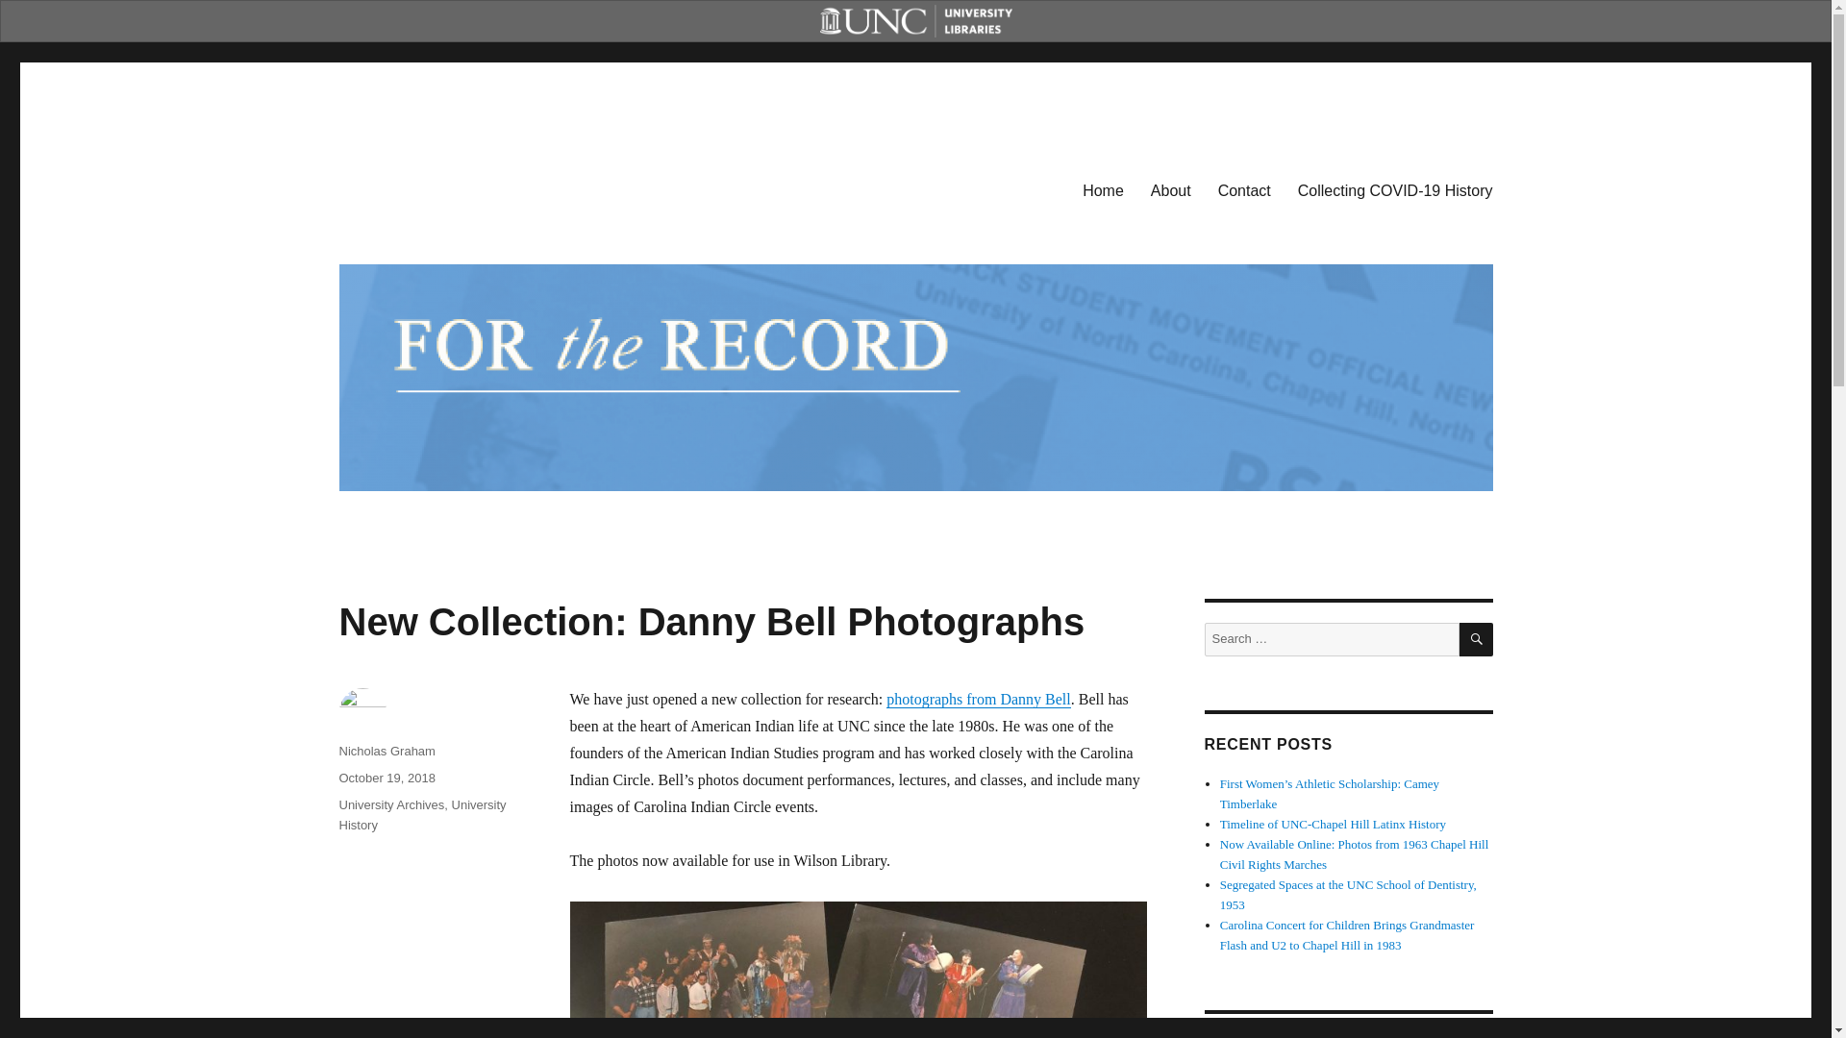 This screenshot has width=1846, height=1038. What do you see at coordinates (1102, 190) in the screenshot?
I see `Home` at bounding box center [1102, 190].